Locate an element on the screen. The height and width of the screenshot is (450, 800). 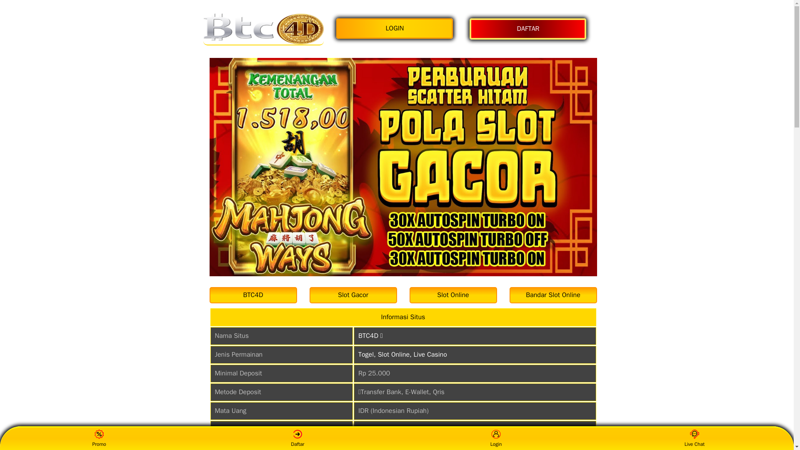
Slot Gacor is located at coordinates (352, 295).